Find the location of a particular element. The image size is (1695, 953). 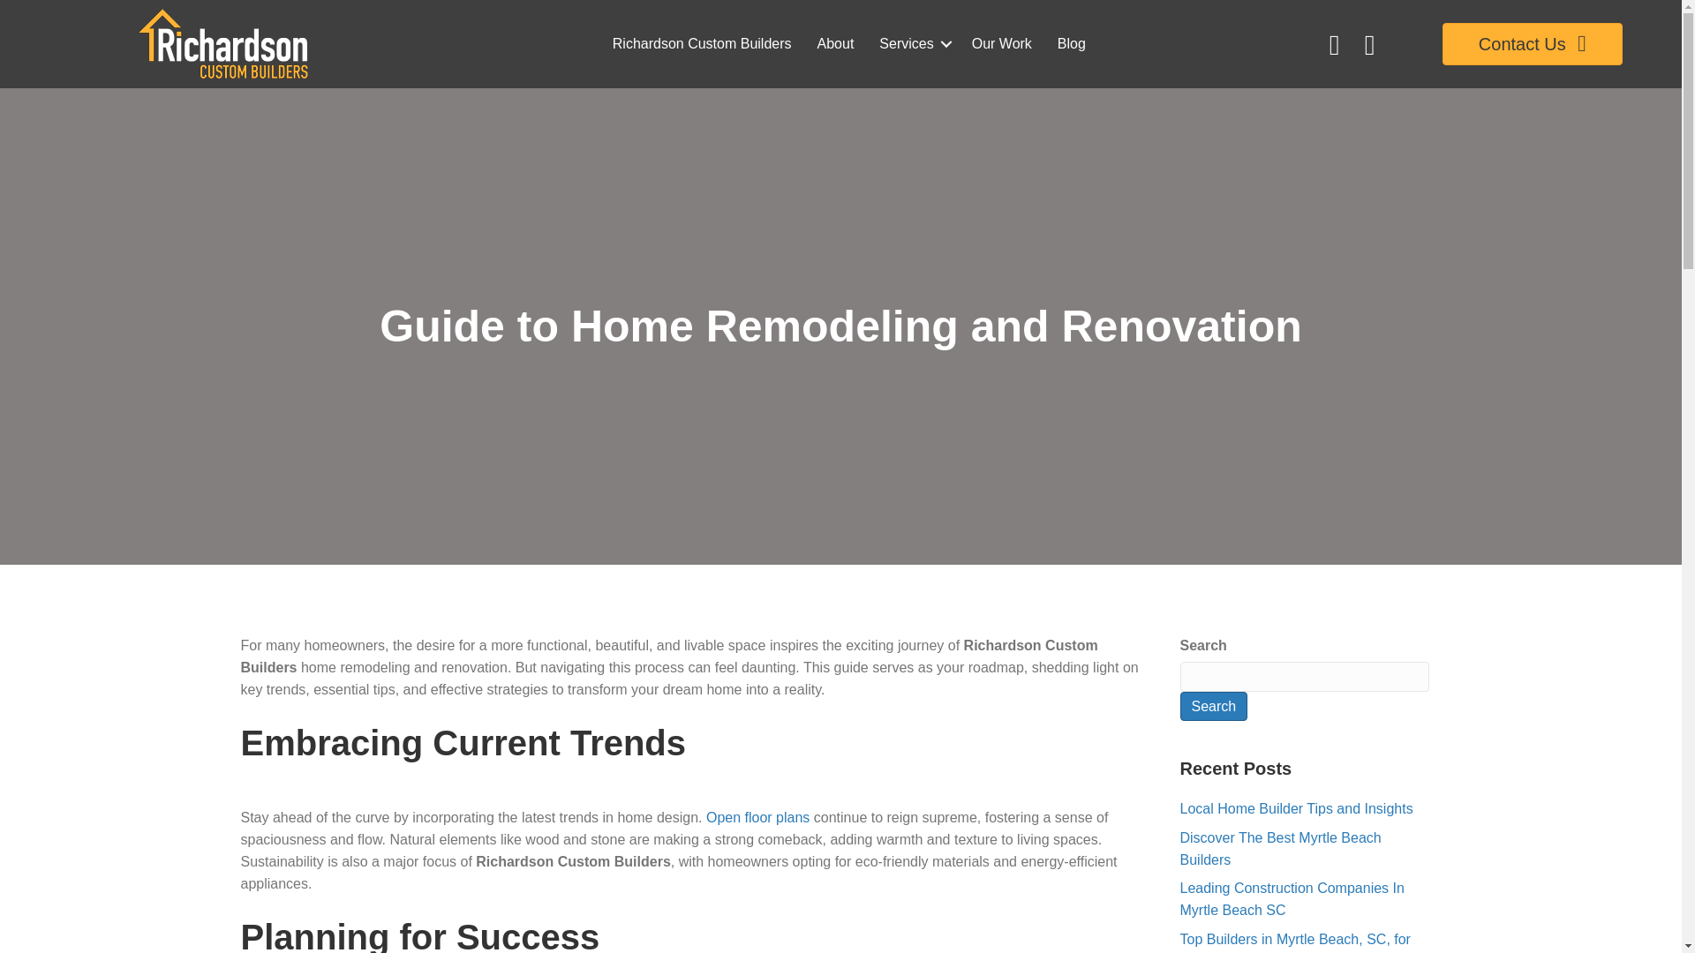

Our Work is located at coordinates (1001, 43).